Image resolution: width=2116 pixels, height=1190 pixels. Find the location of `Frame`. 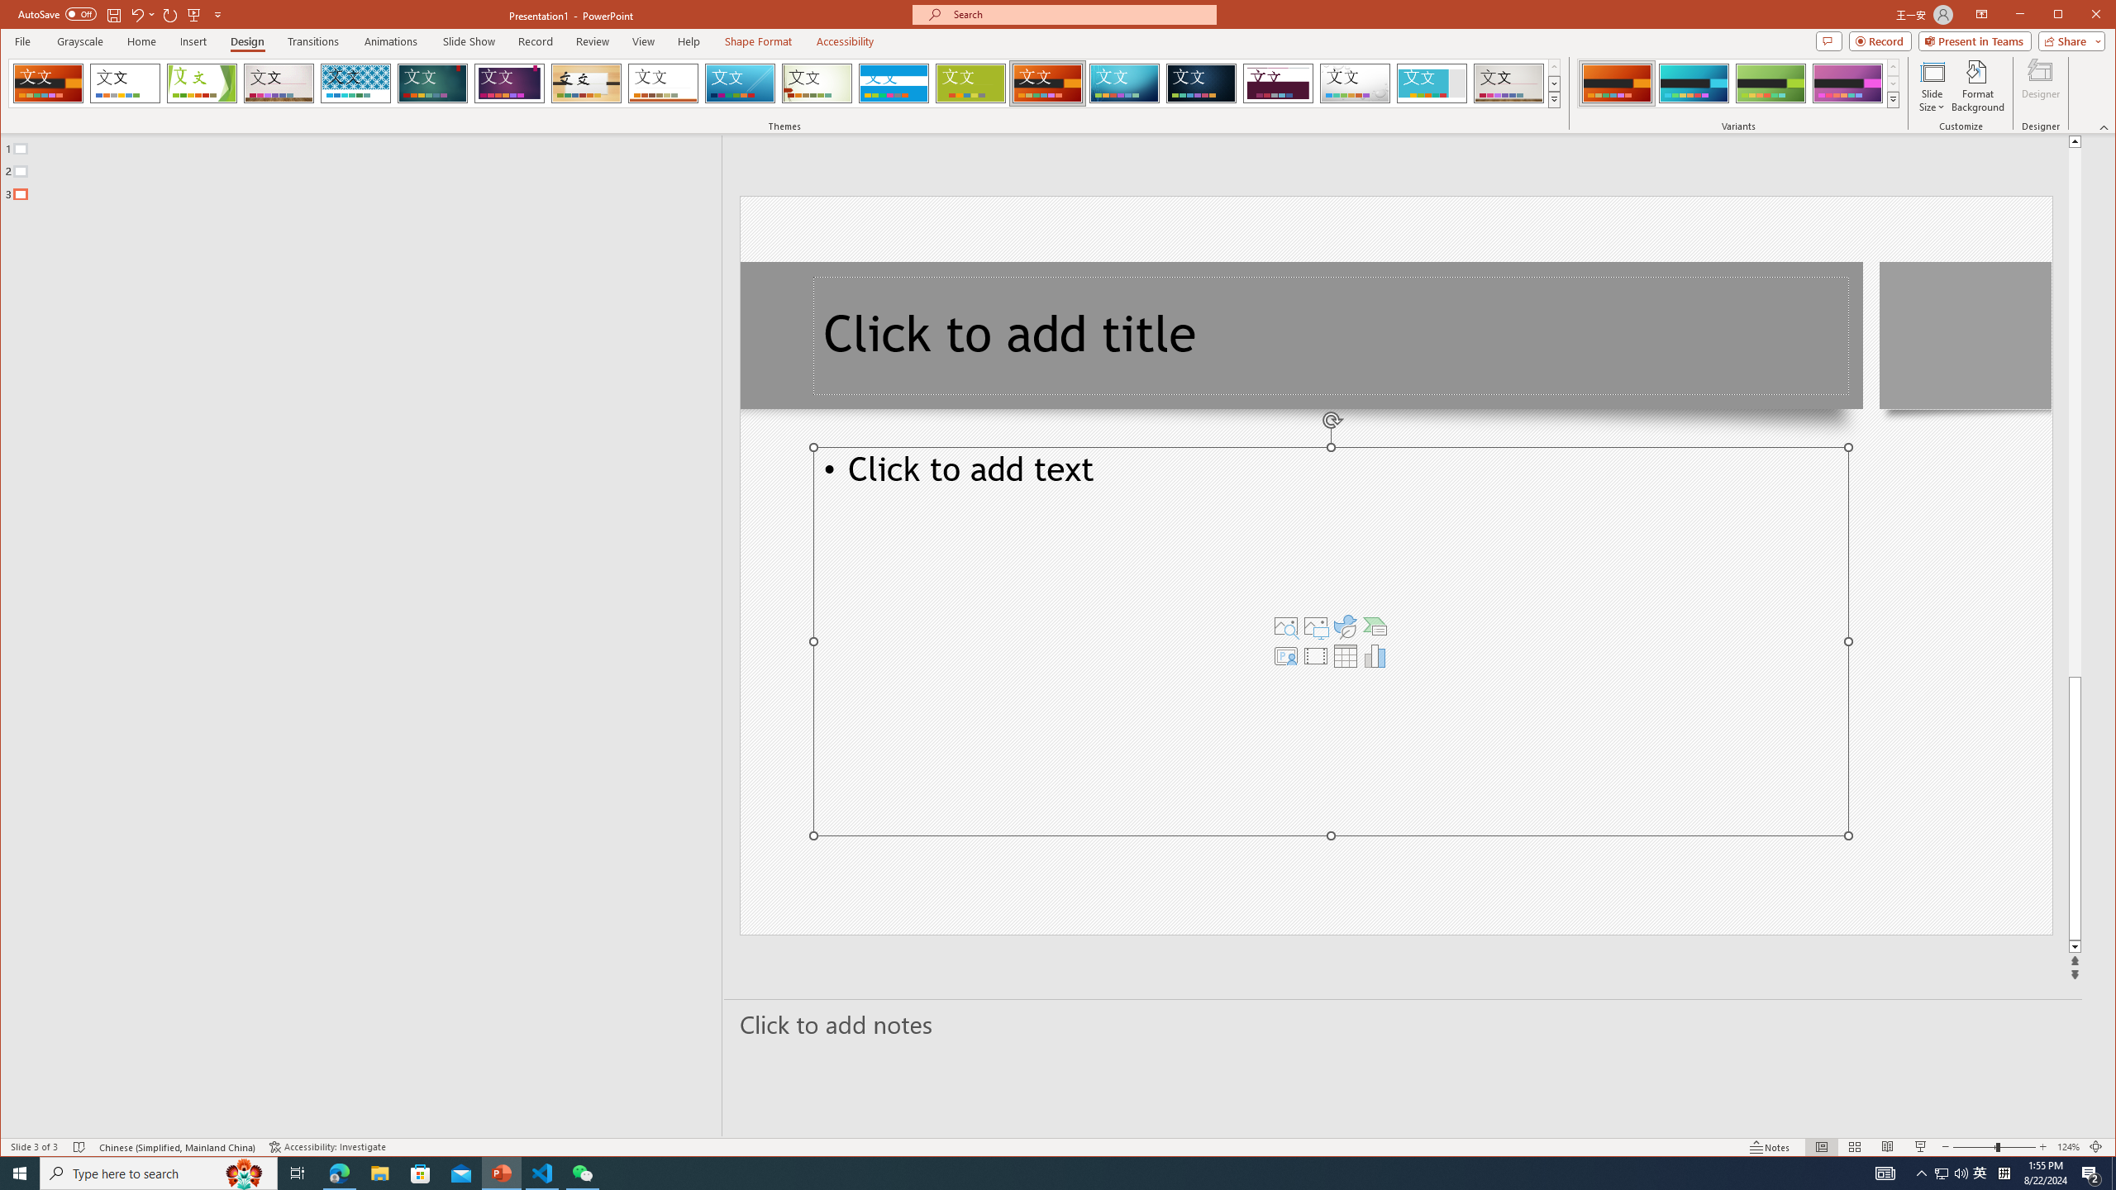

Frame is located at coordinates (1432, 83).